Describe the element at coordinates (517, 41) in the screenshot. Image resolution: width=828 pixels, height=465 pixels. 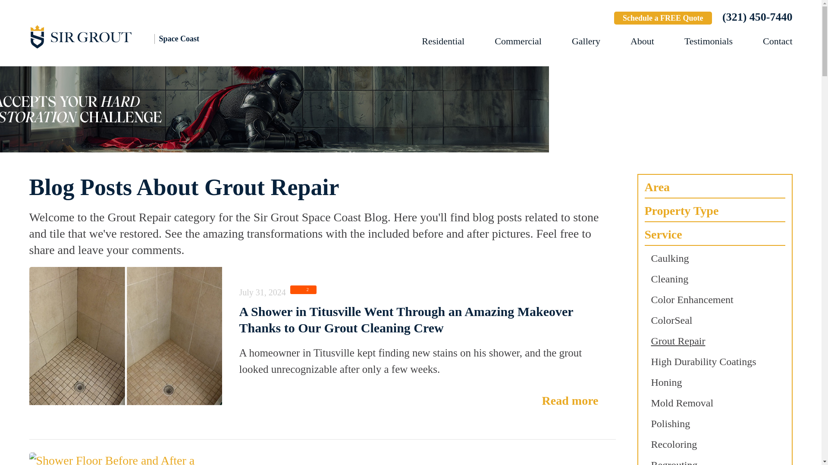
I see `Commercial` at that location.